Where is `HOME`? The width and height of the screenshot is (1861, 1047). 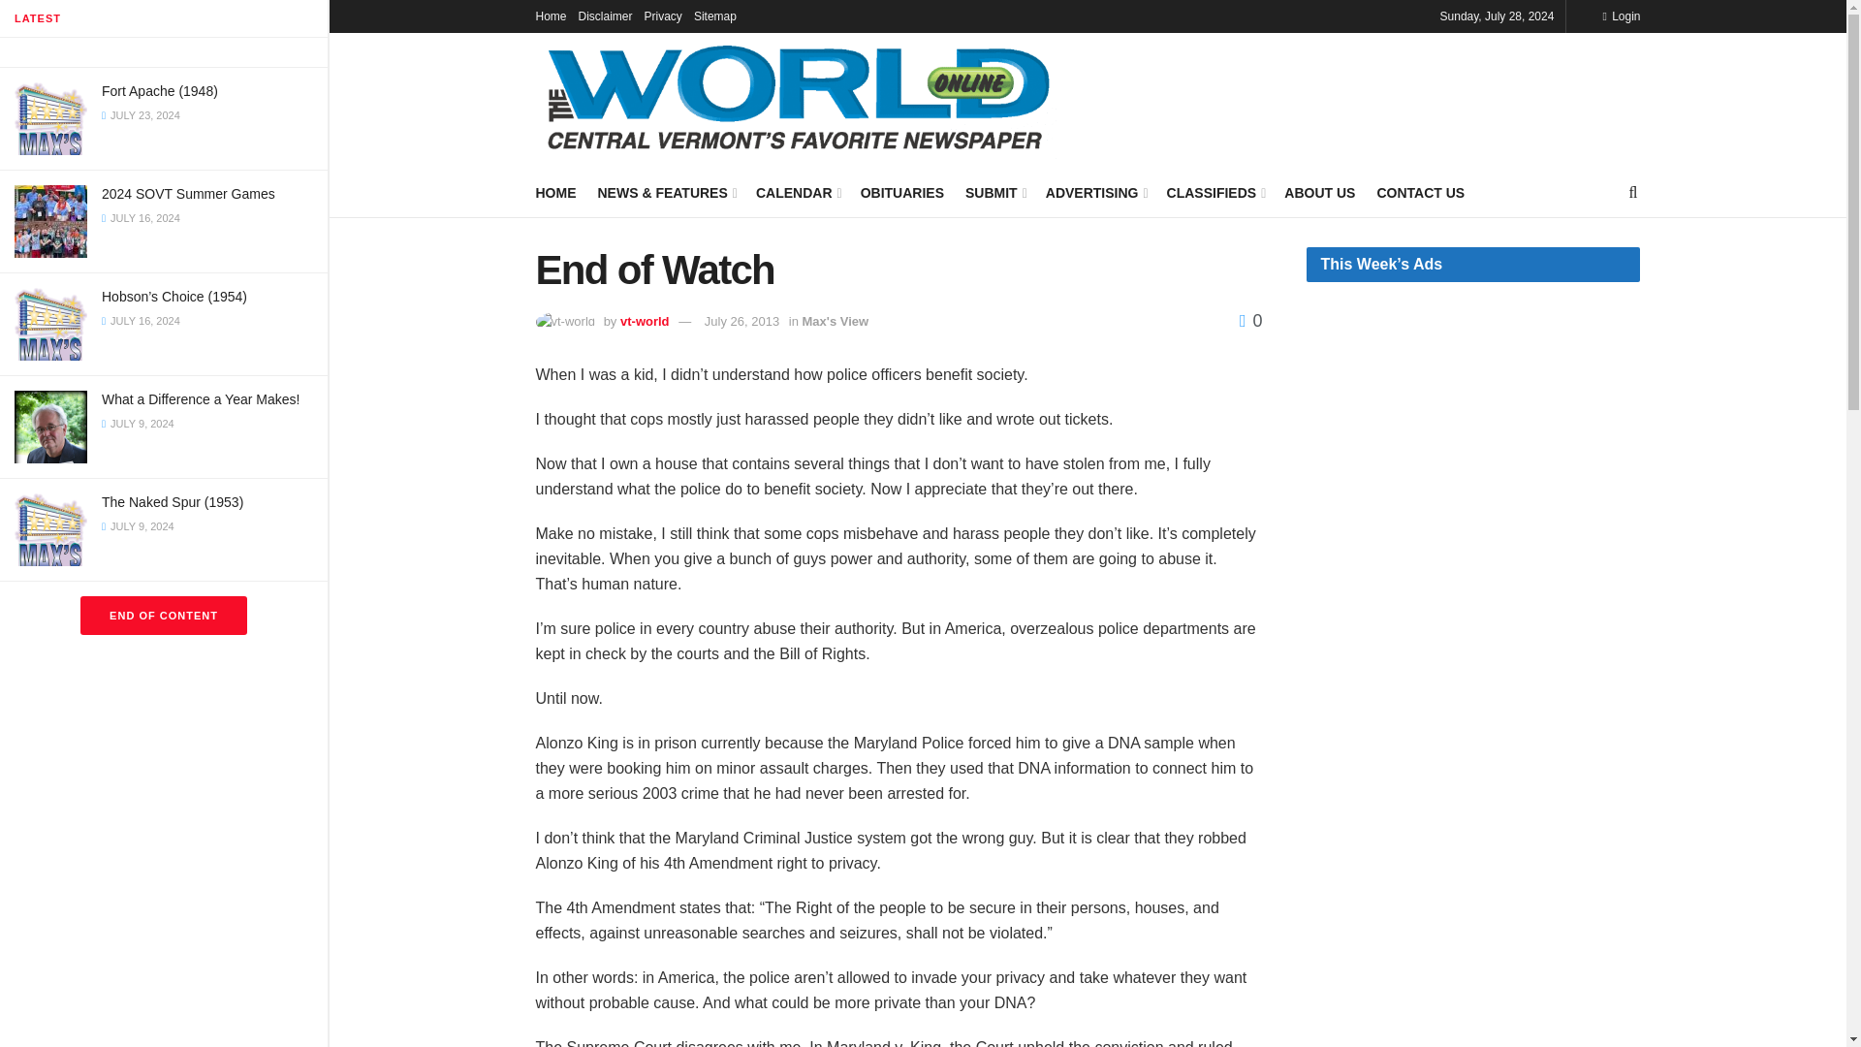
HOME is located at coordinates (554, 192).